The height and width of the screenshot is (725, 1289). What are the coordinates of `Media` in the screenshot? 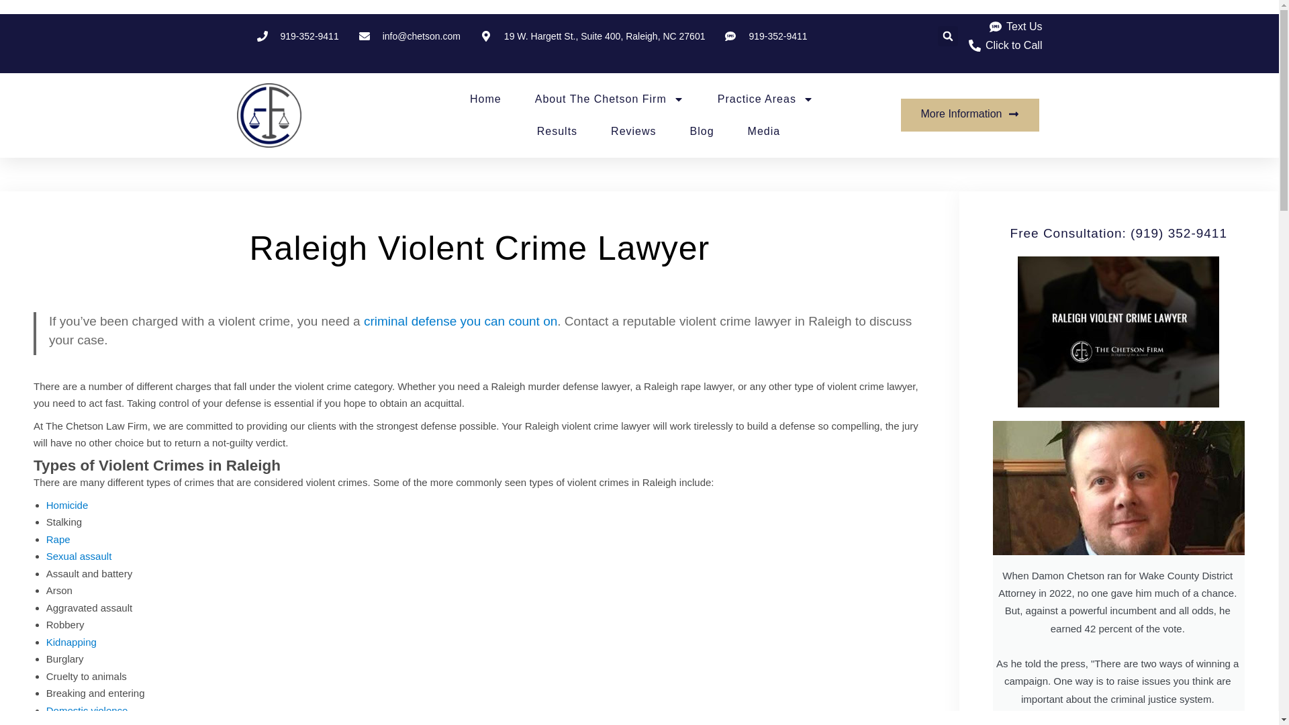 It's located at (764, 132).